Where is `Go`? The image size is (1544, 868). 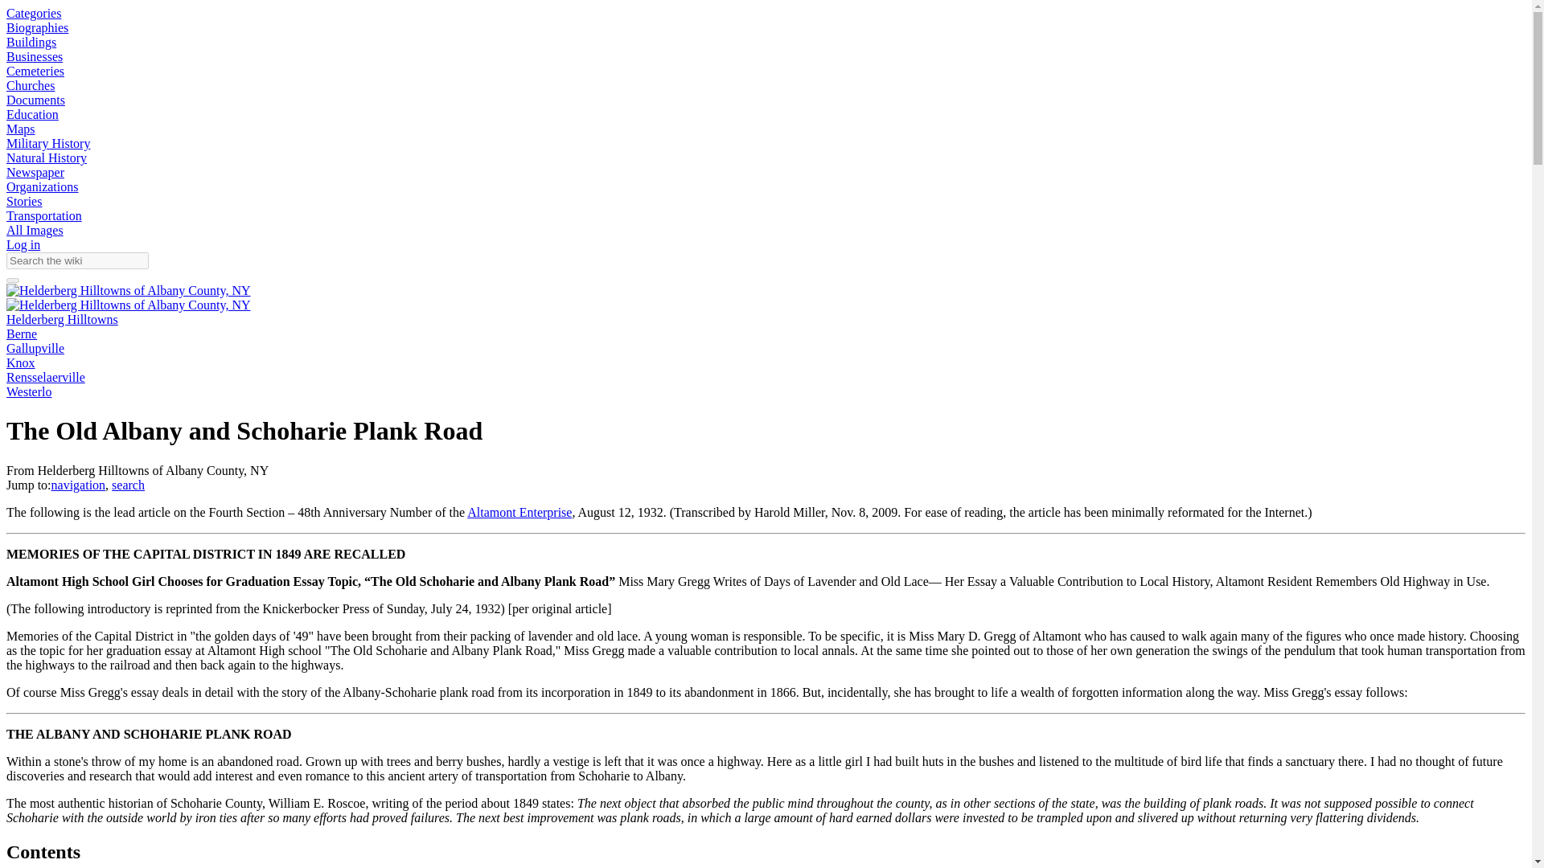 Go is located at coordinates (12, 280).